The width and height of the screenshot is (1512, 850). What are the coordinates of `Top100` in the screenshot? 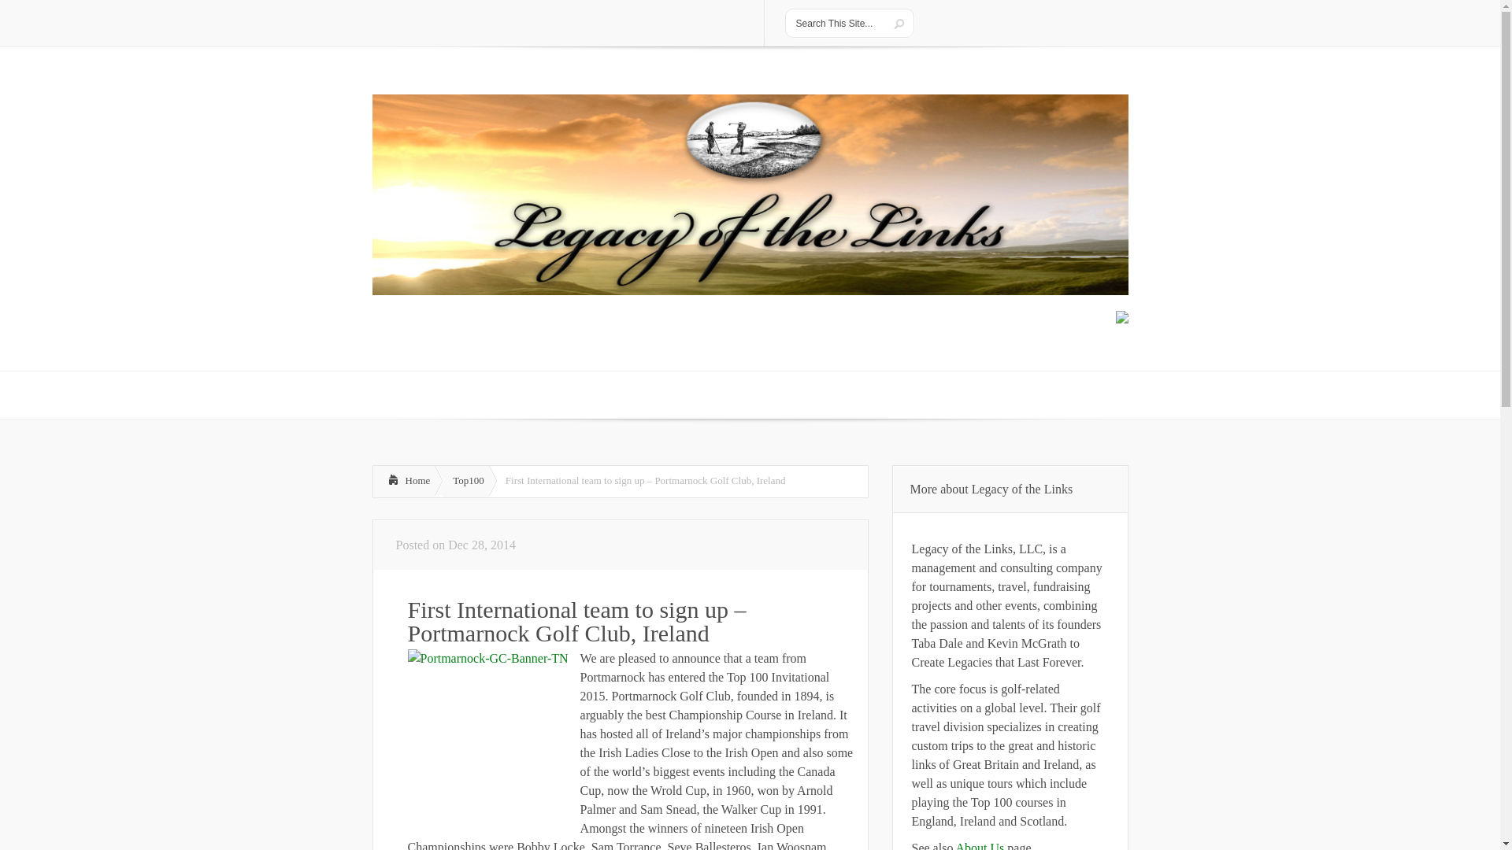 It's located at (465, 481).